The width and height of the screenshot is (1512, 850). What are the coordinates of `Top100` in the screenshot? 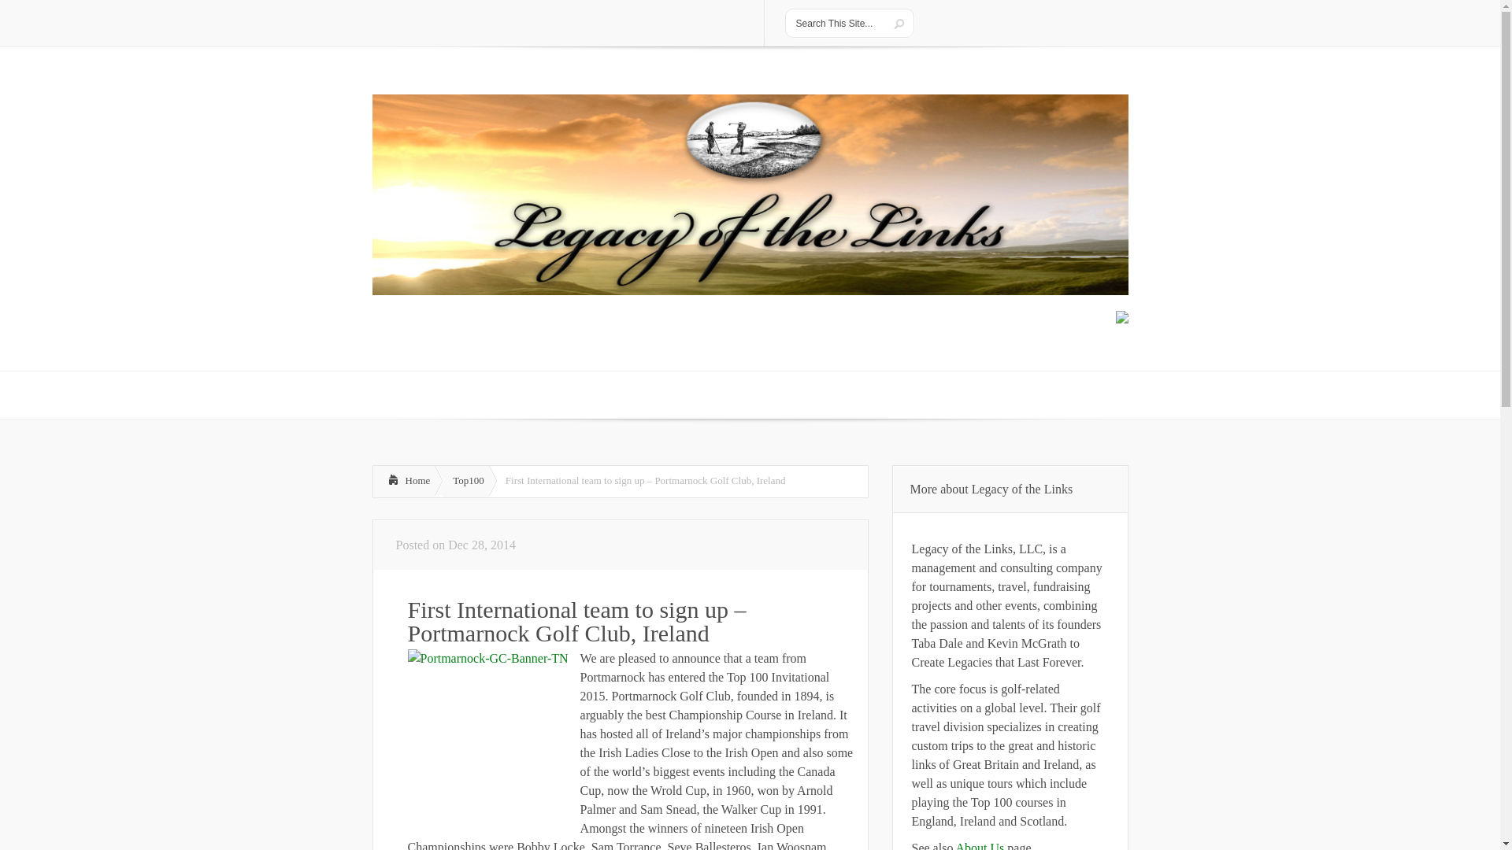 It's located at (465, 481).